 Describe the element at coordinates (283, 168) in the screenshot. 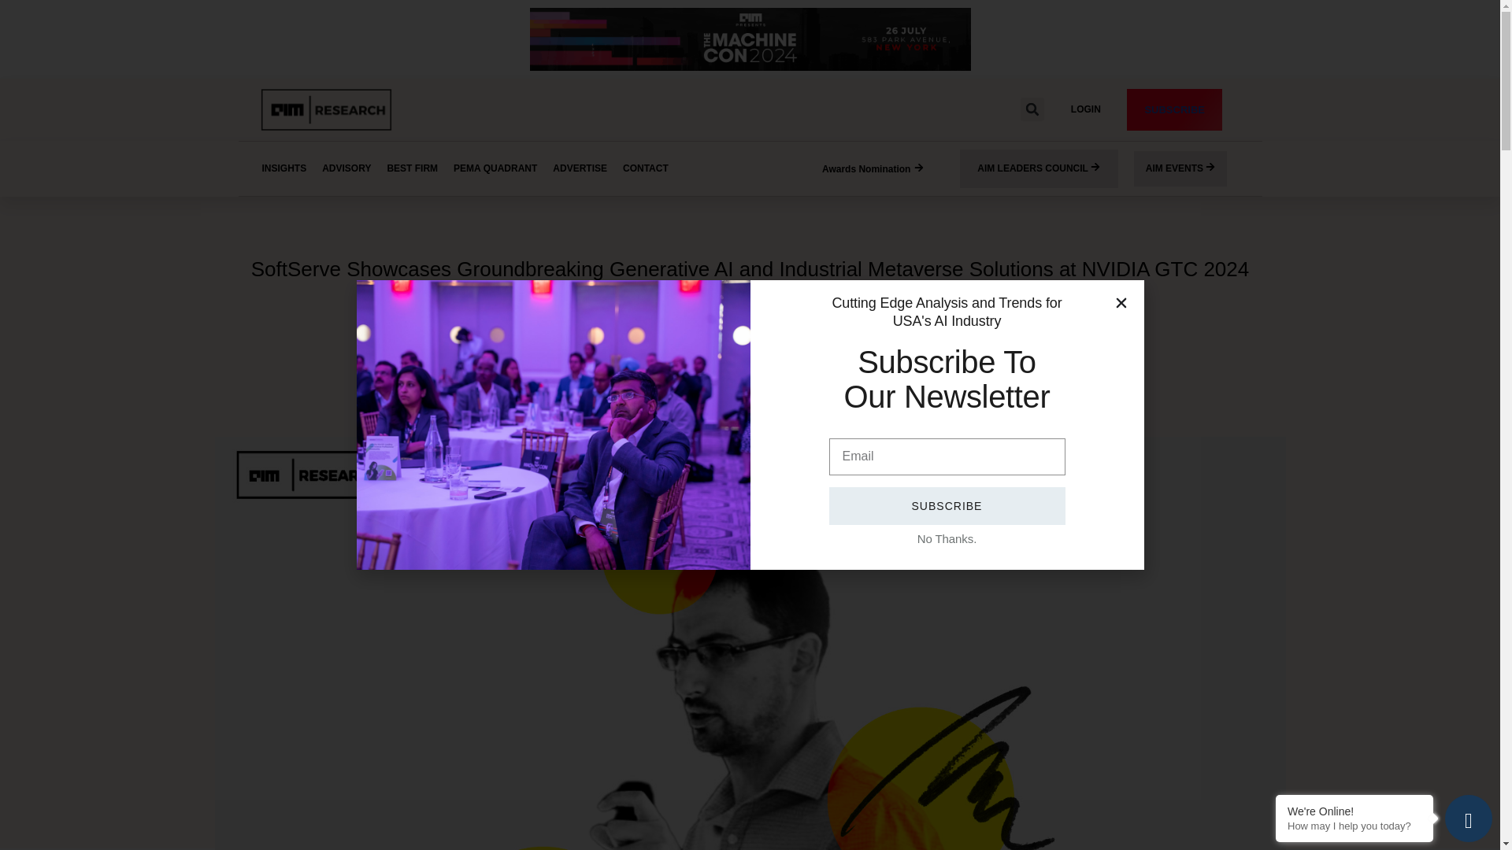

I see `INSIGHTS` at that location.